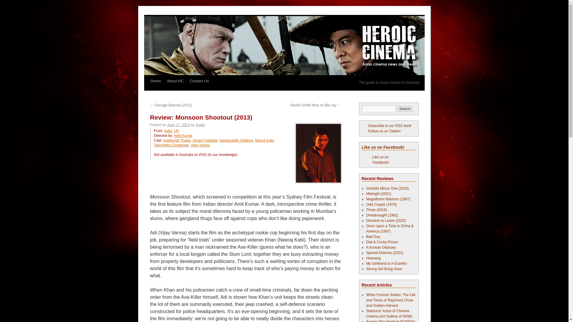 This screenshot has width=573, height=322. Describe the element at coordinates (381, 131) in the screenshot. I see `Follow us on Twitter!` at that location.